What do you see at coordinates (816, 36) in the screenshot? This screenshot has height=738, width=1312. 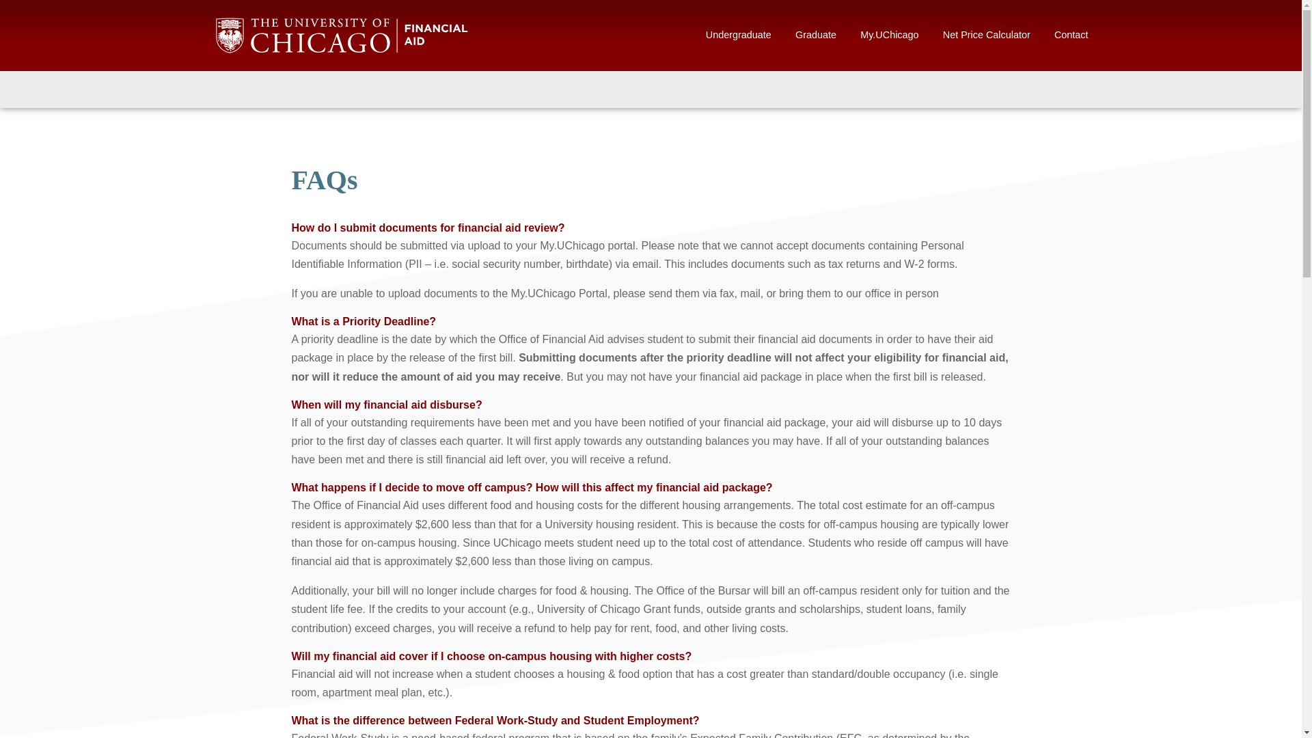 I see `Graduate` at bounding box center [816, 36].